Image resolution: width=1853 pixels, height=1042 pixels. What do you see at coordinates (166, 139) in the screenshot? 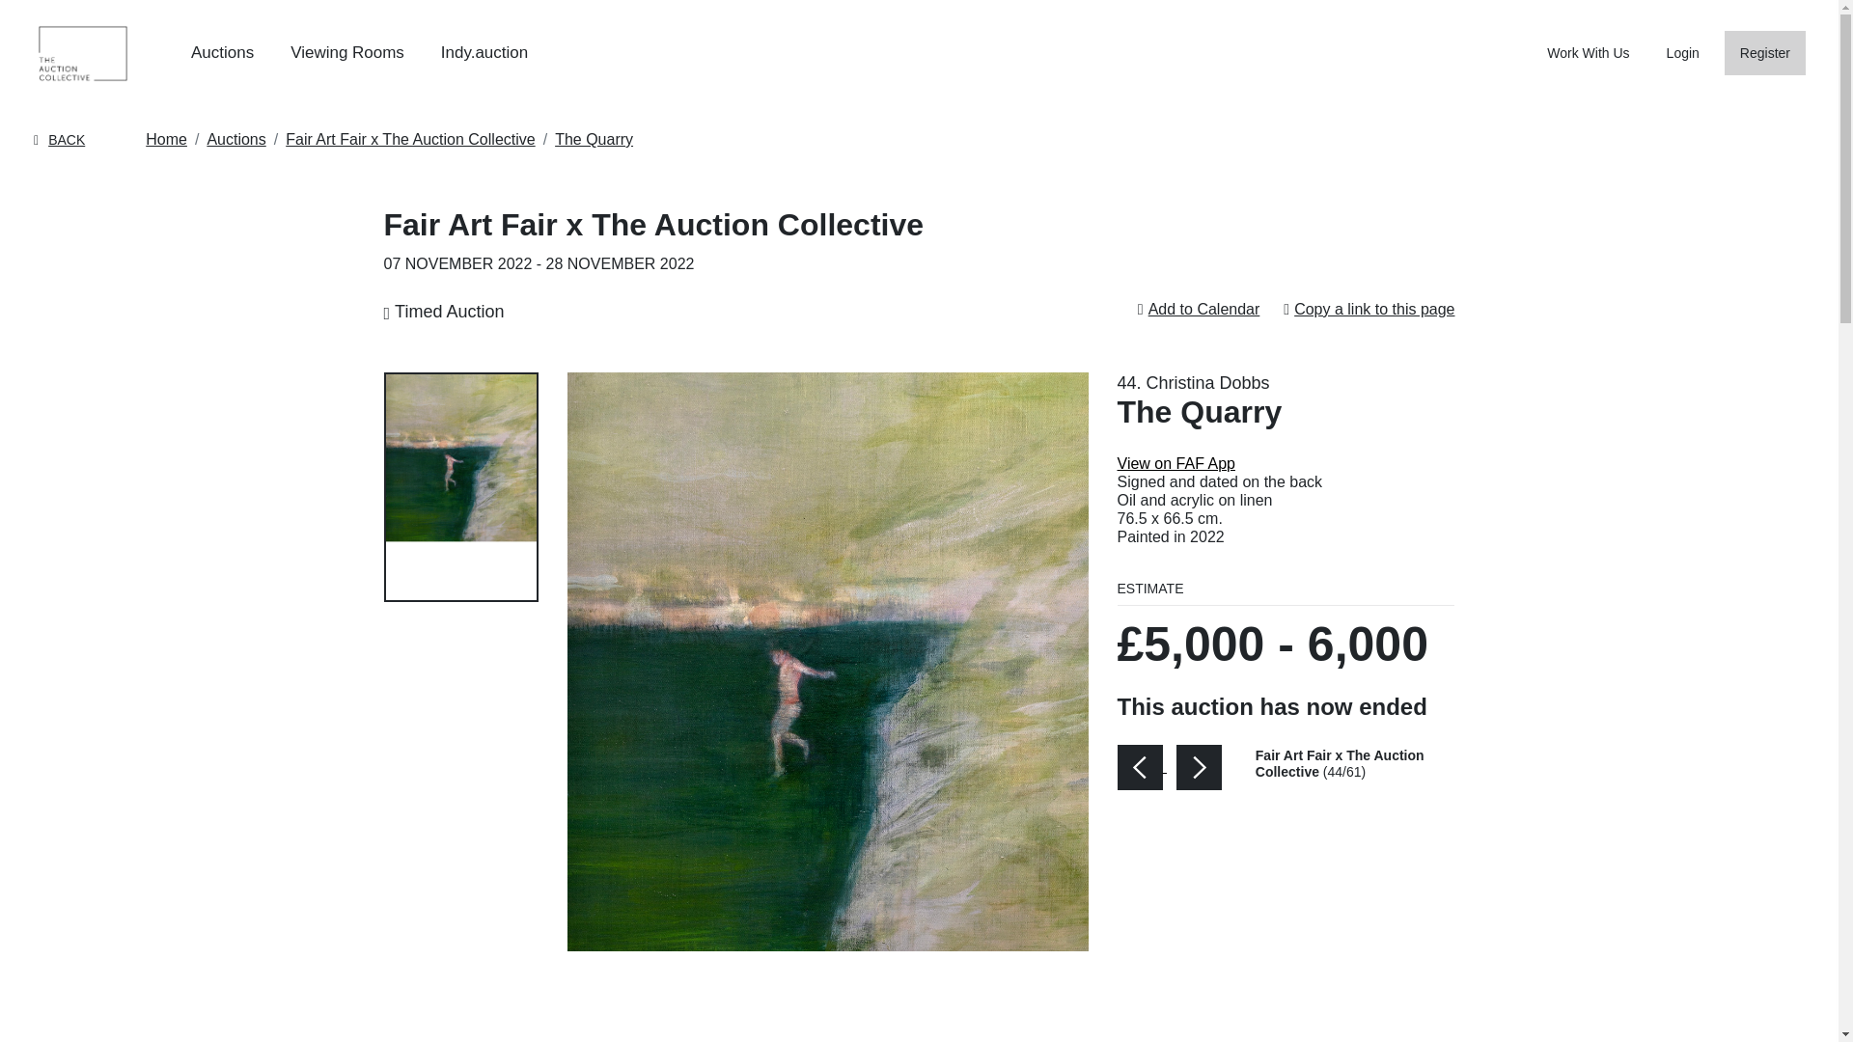
I see `Home` at bounding box center [166, 139].